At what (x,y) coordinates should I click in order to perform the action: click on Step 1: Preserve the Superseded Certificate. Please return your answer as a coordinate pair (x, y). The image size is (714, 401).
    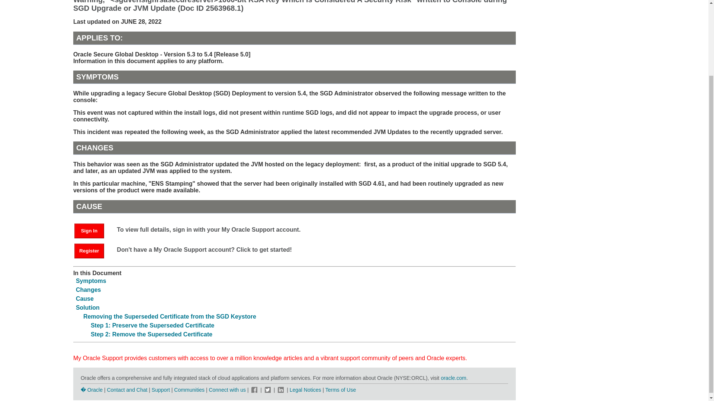
    Looking at the image, I should click on (152, 325).